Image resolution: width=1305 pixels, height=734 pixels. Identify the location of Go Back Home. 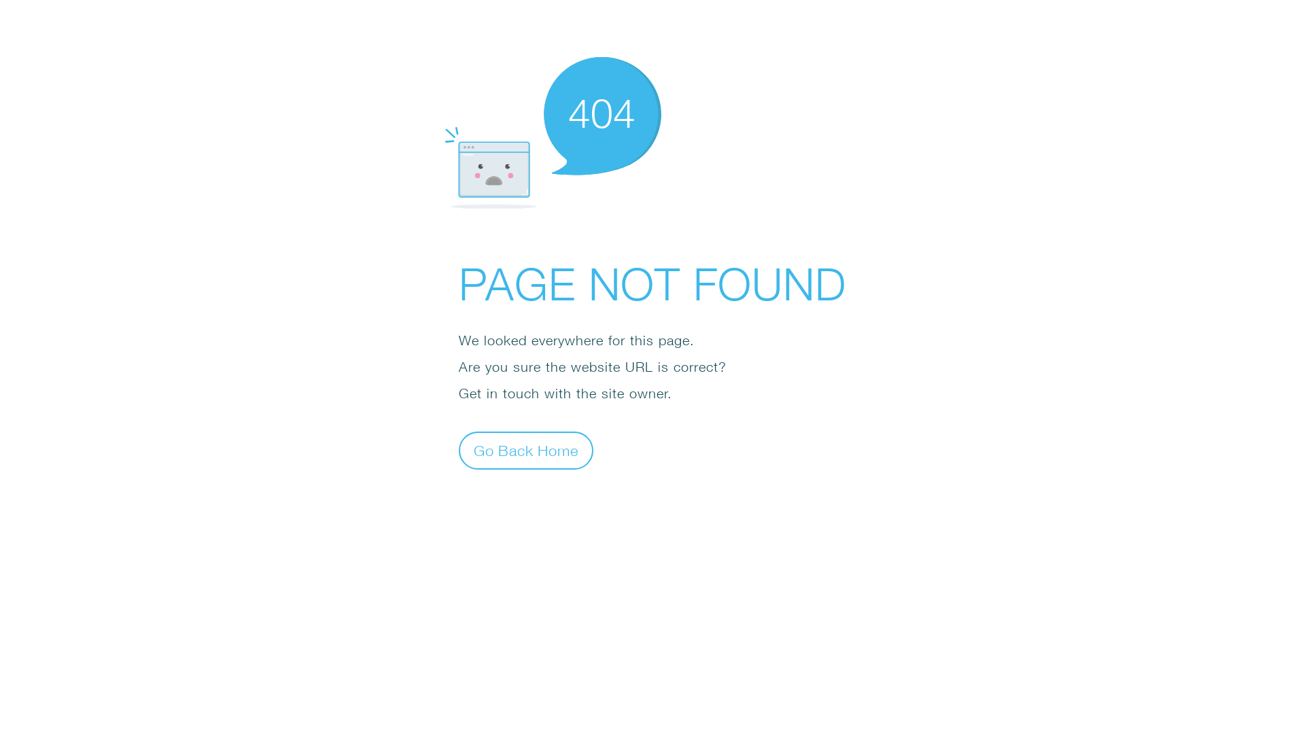
(526, 450).